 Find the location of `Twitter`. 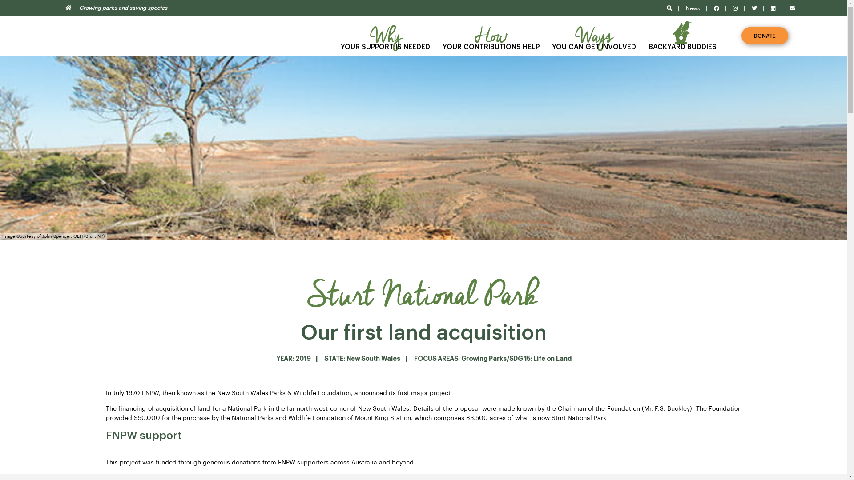

Twitter is located at coordinates (754, 8).